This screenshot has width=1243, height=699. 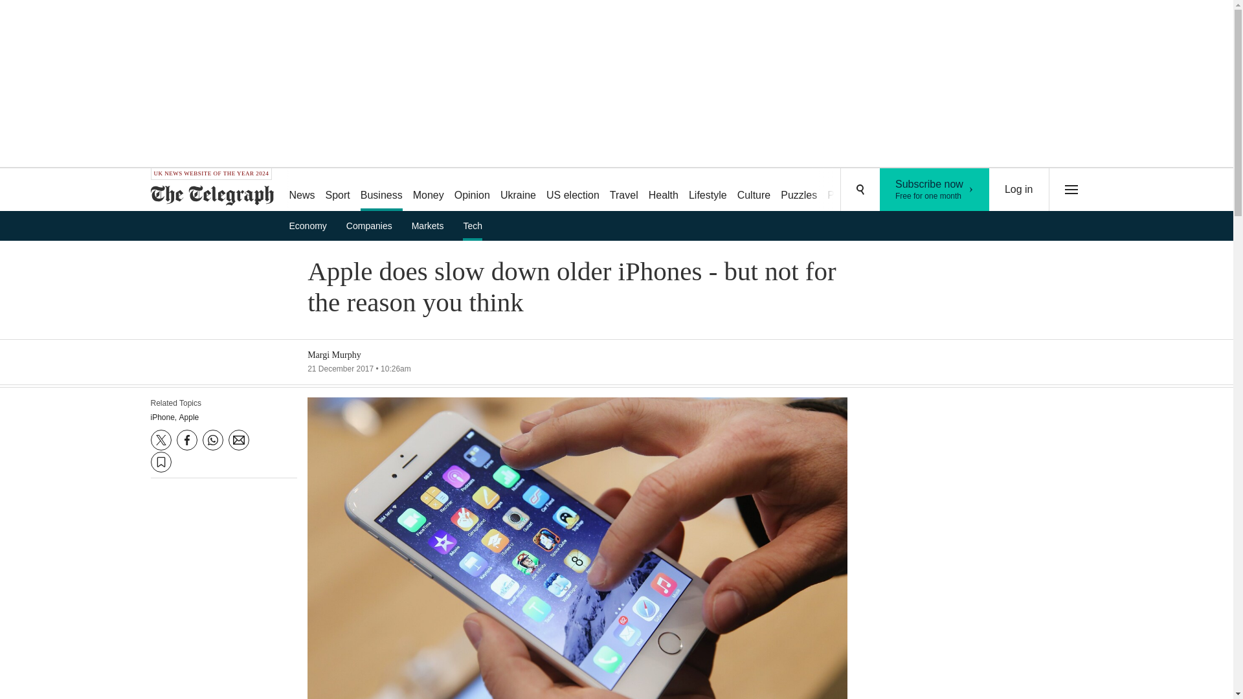 I want to click on Money, so click(x=428, y=190).